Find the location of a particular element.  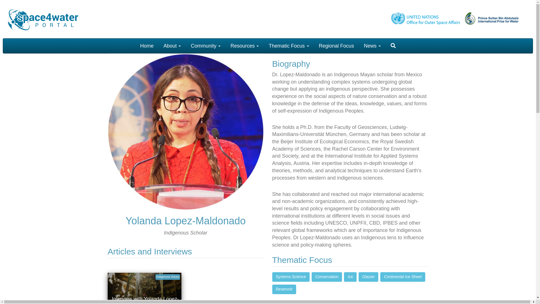

About is located at coordinates (172, 46).